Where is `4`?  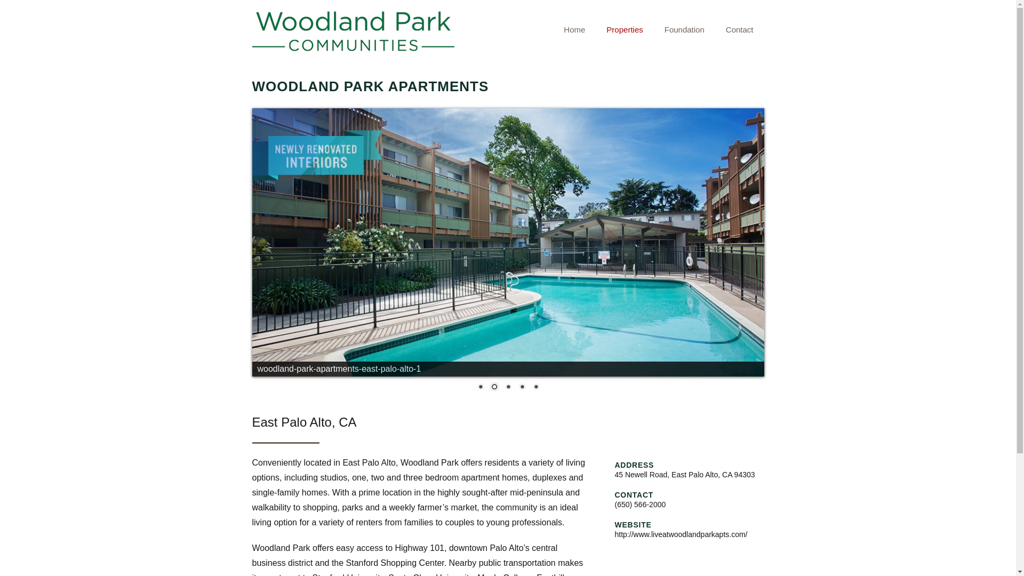
4 is located at coordinates (508, 387).